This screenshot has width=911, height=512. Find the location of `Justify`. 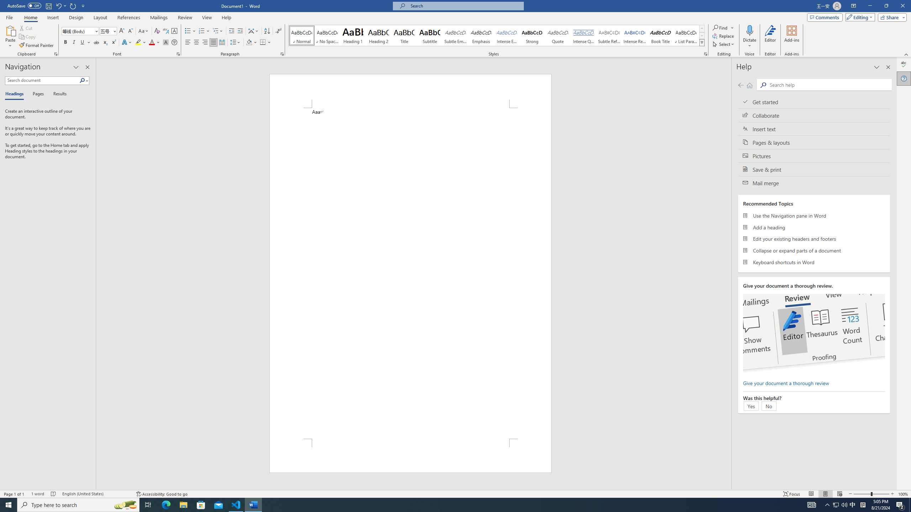

Justify is located at coordinates (214, 43).